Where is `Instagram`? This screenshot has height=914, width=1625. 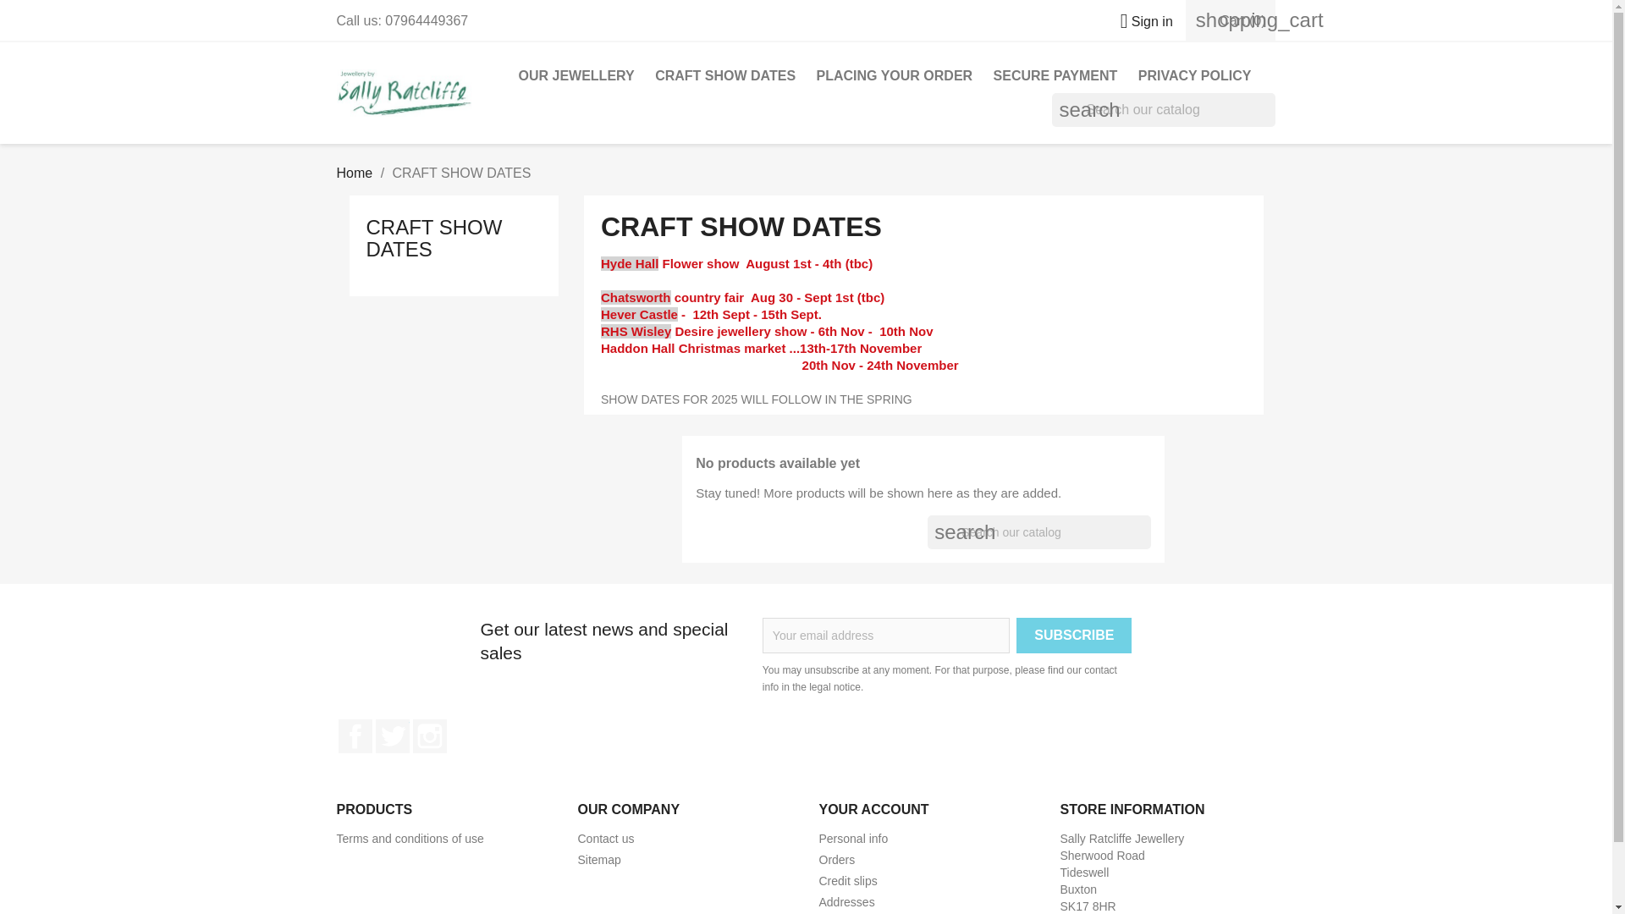
Instagram is located at coordinates (430, 735).